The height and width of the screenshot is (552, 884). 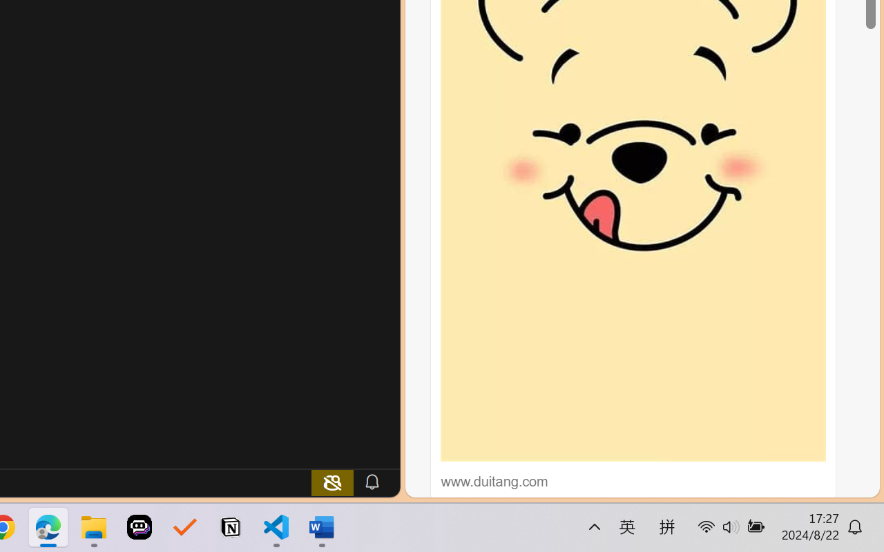 What do you see at coordinates (332, 482) in the screenshot?
I see `copilot-notconnected, Copilot error (click for details)` at bounding box center [332, 482].